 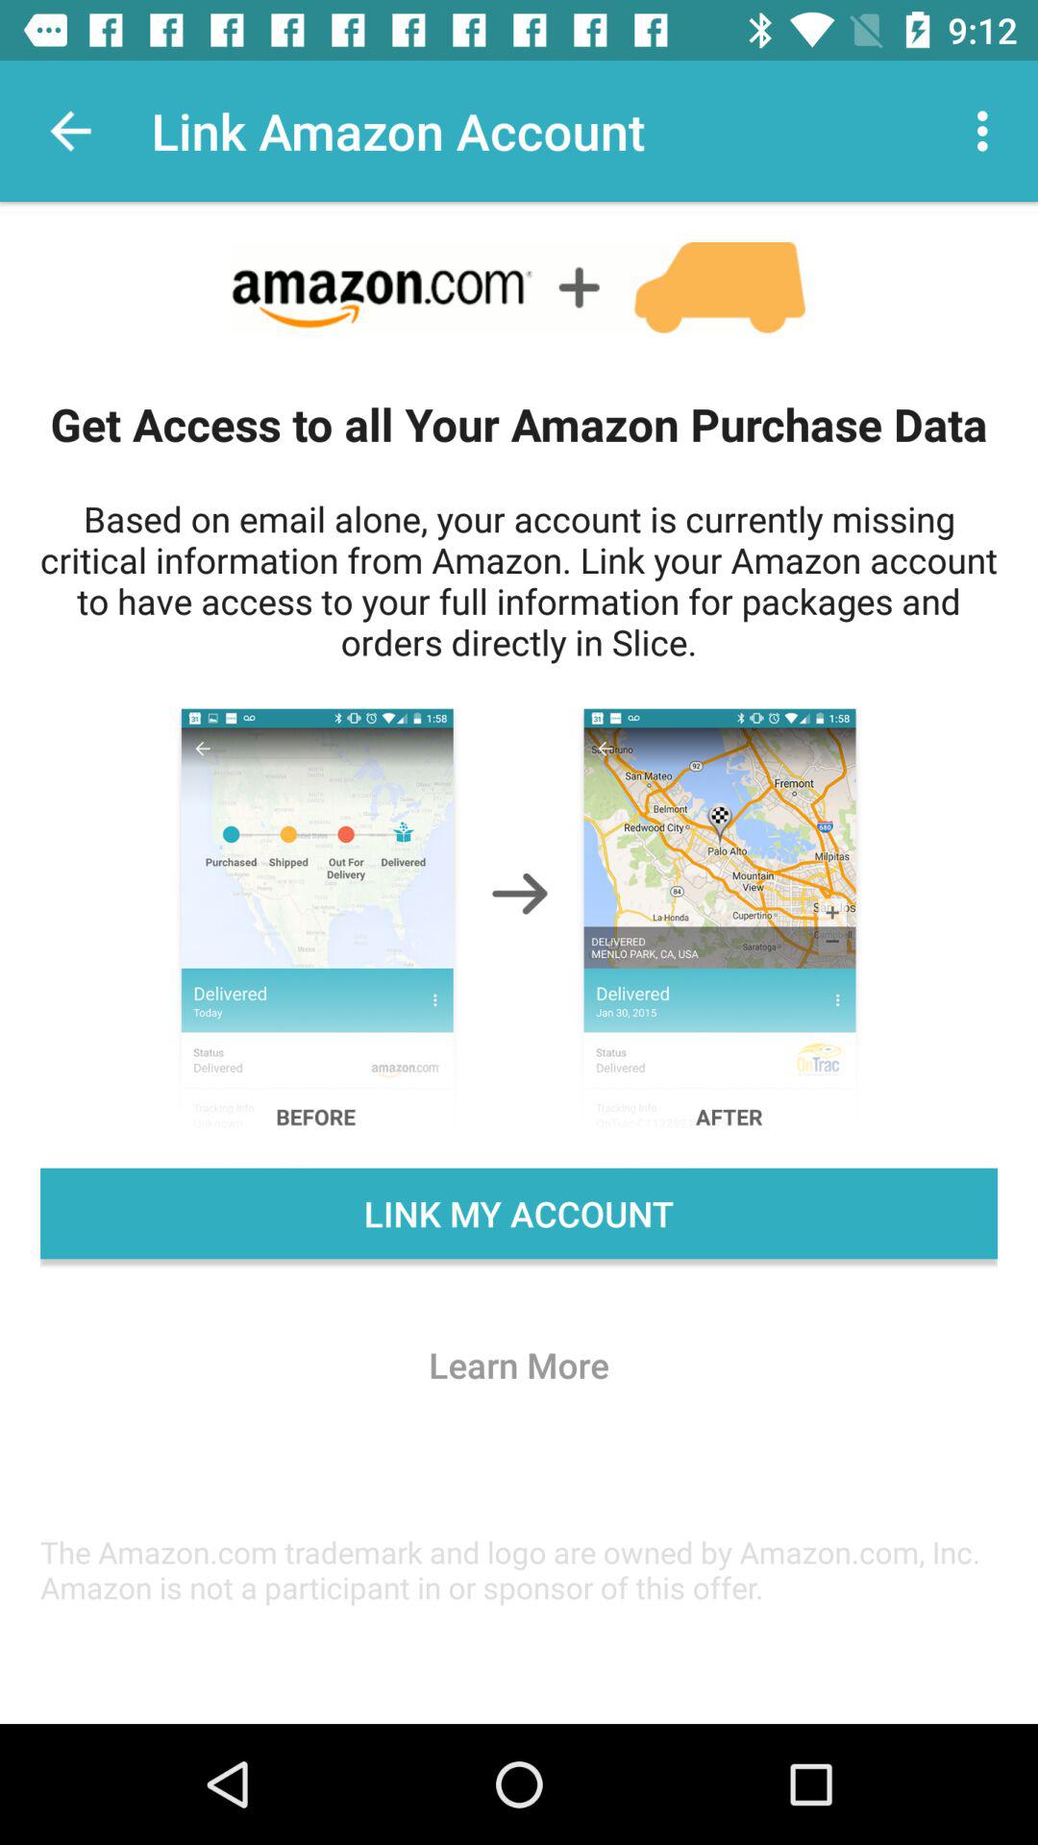 I want to click on tap icon at the top left corner, so click(x=70, y=131).